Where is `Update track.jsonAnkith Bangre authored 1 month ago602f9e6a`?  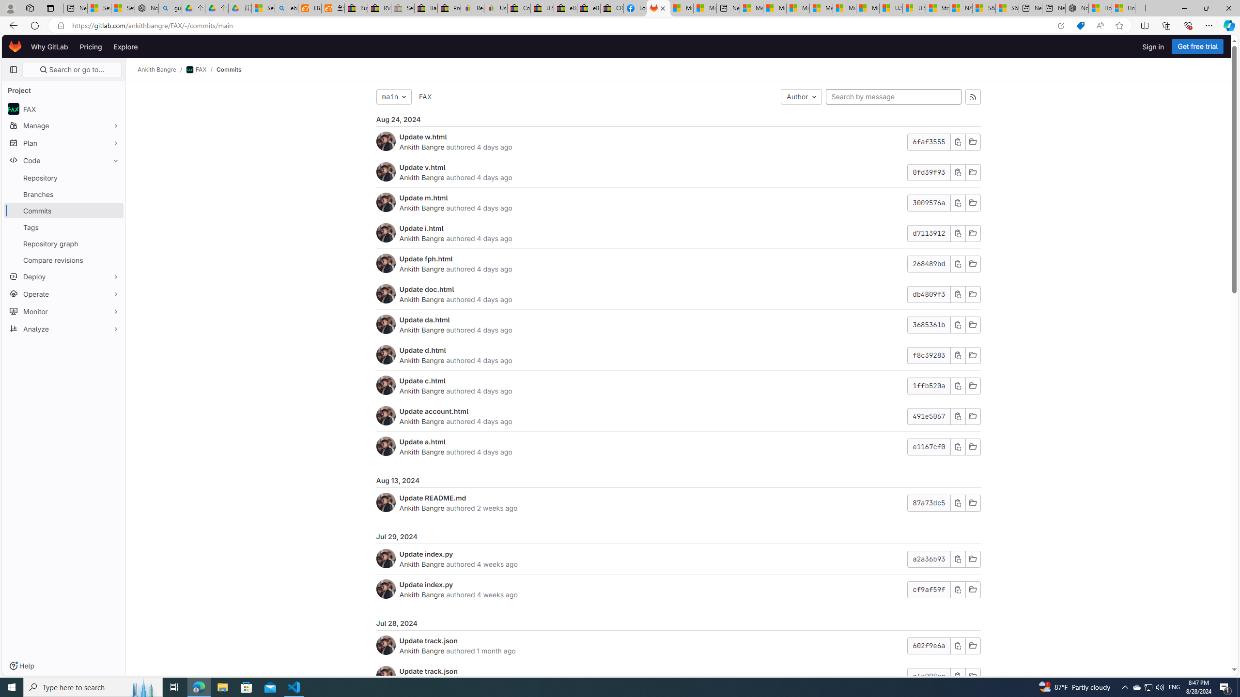 Update track.jsonAnkith Bangre authored 1 month ago602f9e6a is located at coordinates (678, 646).